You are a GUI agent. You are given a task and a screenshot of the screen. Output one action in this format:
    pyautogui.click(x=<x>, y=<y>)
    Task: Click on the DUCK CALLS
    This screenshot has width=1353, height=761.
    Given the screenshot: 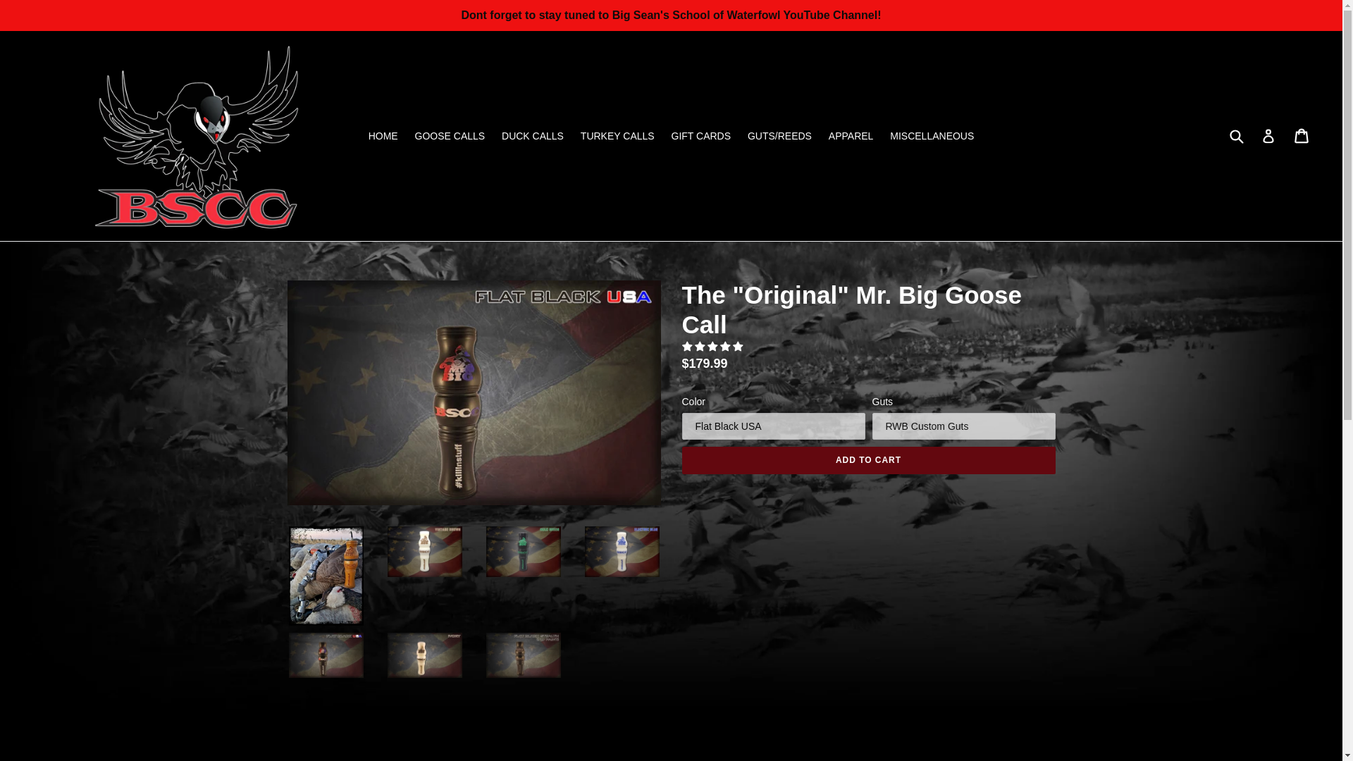 What is the action you would take?
    pyautogui.click(x=533, y=137)
    